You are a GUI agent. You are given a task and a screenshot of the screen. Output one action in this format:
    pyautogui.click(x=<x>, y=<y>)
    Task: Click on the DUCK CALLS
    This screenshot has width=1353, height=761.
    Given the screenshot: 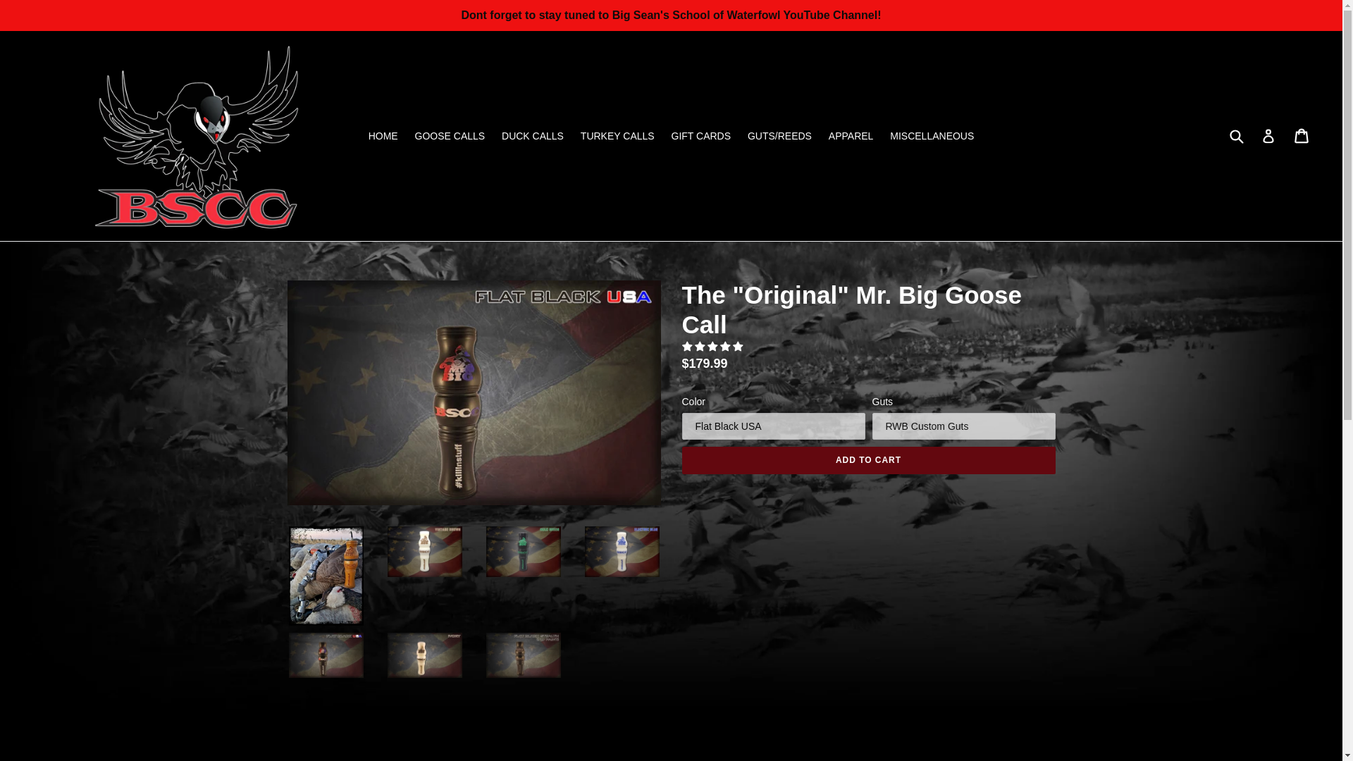 What is the action you would take?
    pyautogui.click(x=533, y=137)
    